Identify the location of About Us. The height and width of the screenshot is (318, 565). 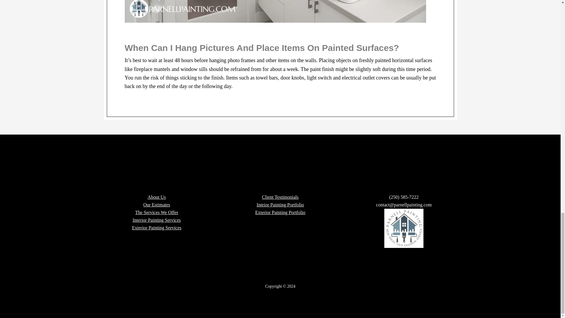
(157, 197).